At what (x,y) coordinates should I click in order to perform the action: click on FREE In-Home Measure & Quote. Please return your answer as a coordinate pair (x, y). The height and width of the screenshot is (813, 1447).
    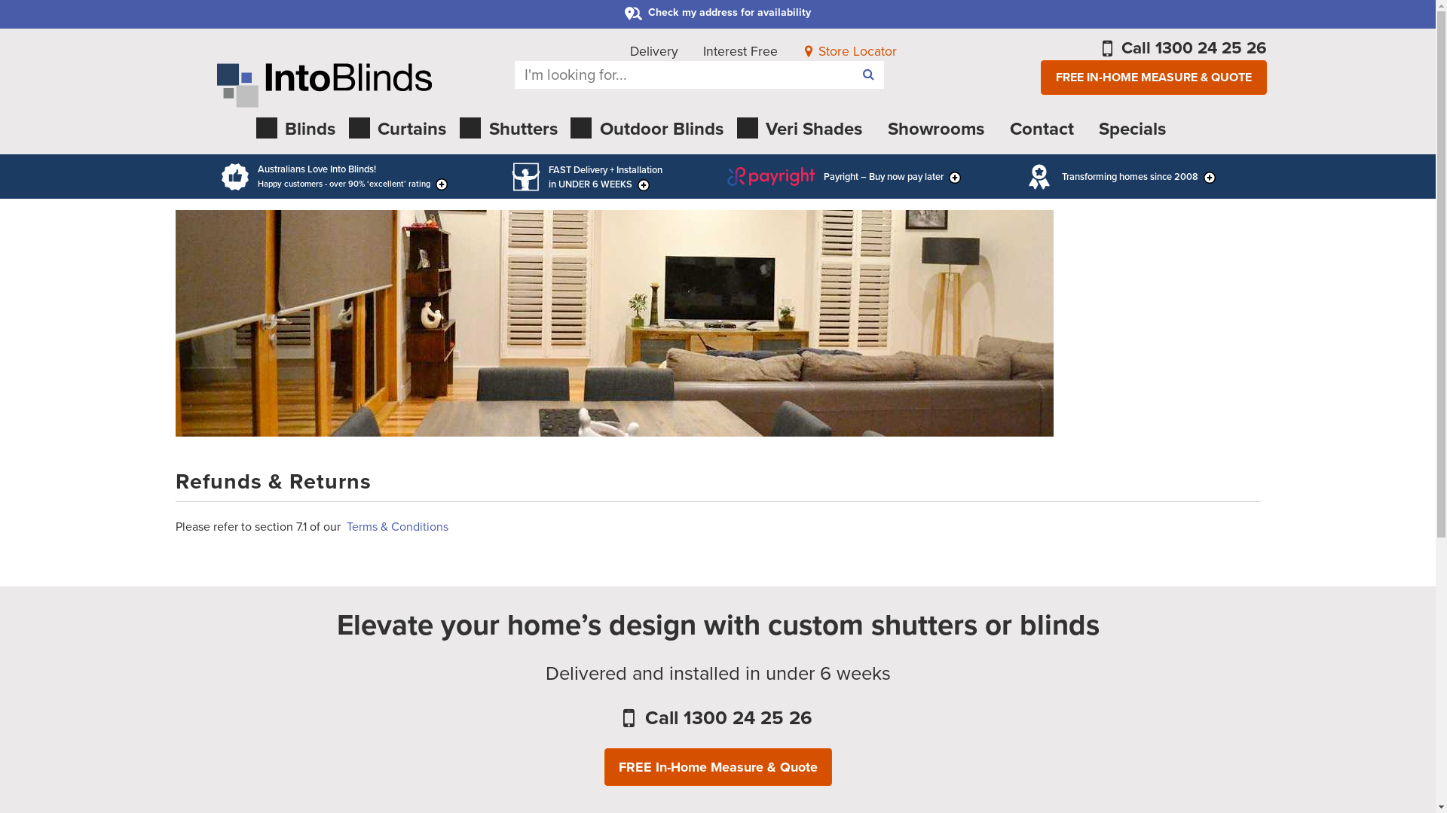
    Looking at the image, I should click on (718, 767).